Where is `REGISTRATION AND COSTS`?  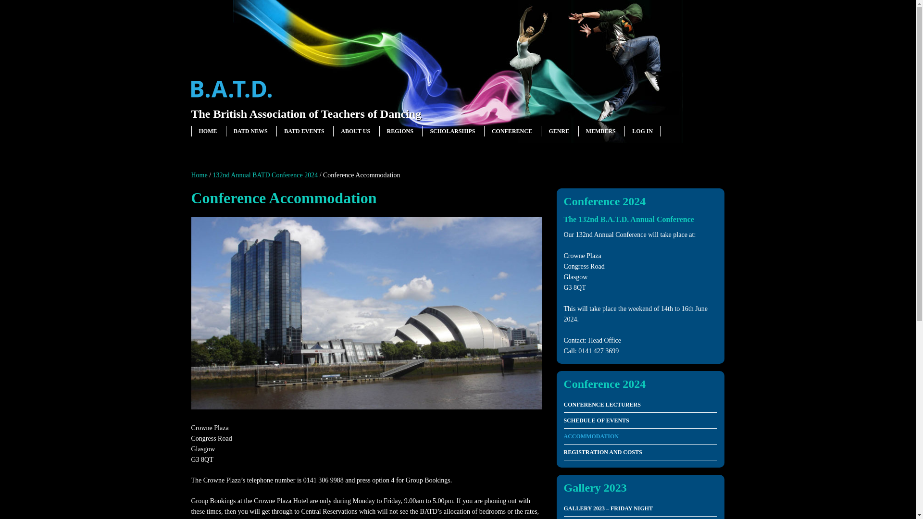 REGISTRATION AND COSTS is located at coordinates (640, 452).